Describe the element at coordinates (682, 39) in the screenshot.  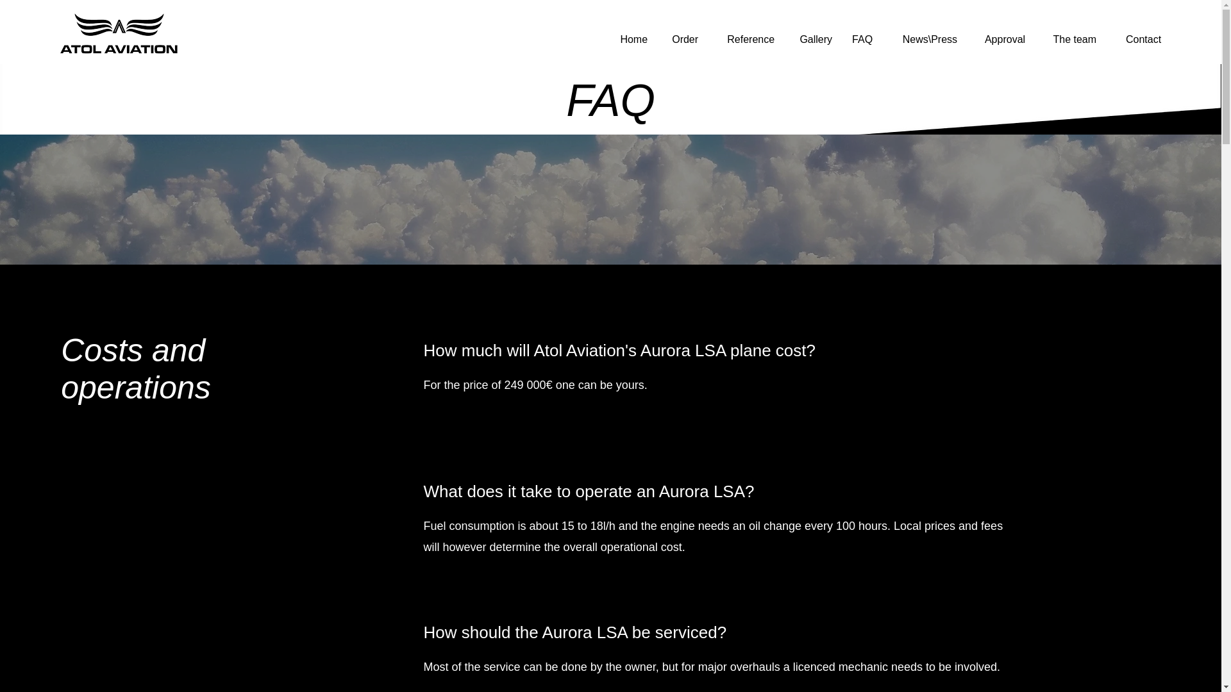
I see `Order` at that location.